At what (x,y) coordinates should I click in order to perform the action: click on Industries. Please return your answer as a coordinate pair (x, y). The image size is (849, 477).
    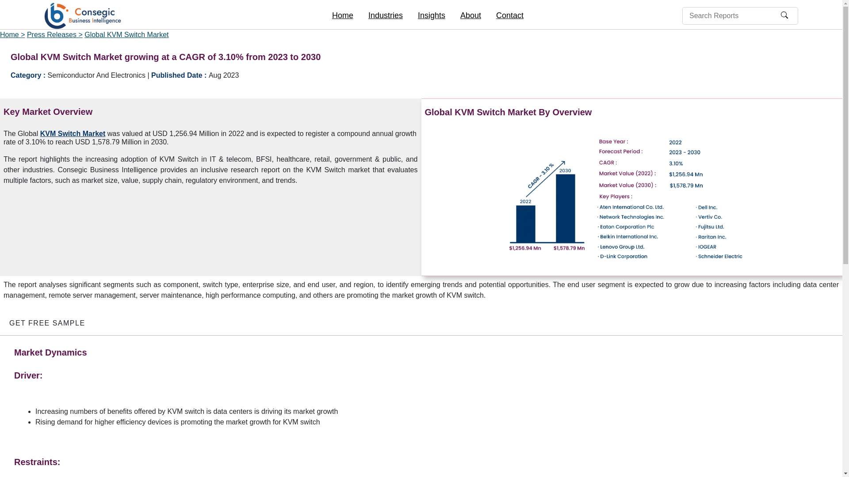
    Looking at the image, I should click on (386, 15).